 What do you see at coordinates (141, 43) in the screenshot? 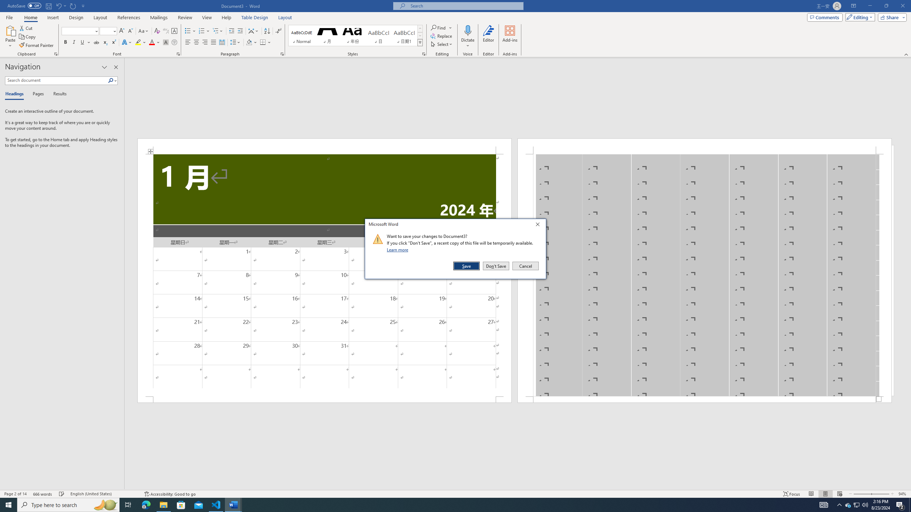
I see `Text Highlight Color` at bounding box center [141, 43].